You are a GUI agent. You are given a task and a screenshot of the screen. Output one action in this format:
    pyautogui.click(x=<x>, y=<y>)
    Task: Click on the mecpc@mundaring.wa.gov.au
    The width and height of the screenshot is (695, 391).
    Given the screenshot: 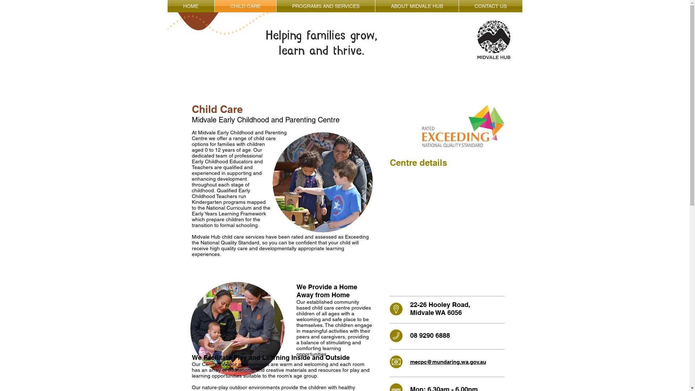 What is the action you would take?
    pyautogui.click(x=448, y=362)
    